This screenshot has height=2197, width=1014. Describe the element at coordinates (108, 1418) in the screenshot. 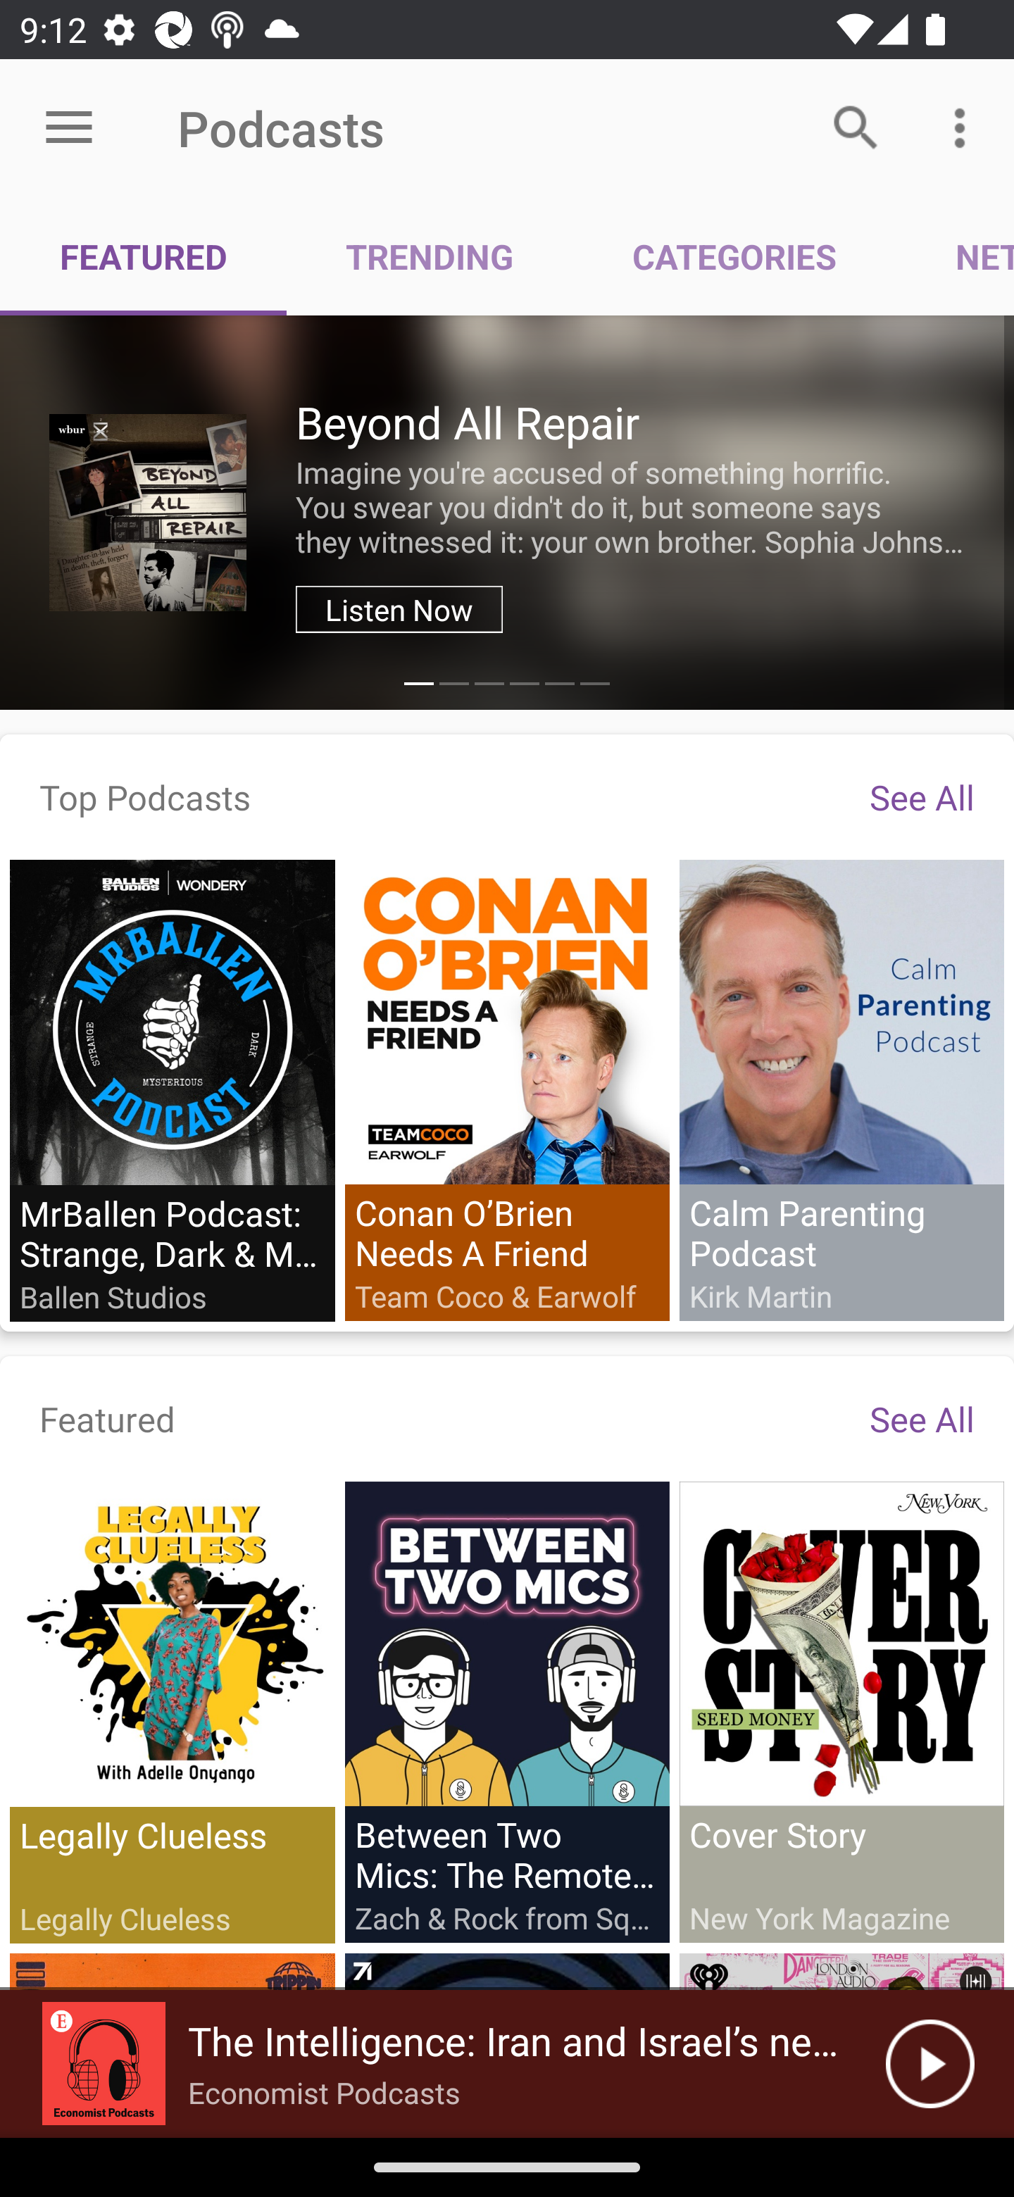

I see `Featured` at that location.